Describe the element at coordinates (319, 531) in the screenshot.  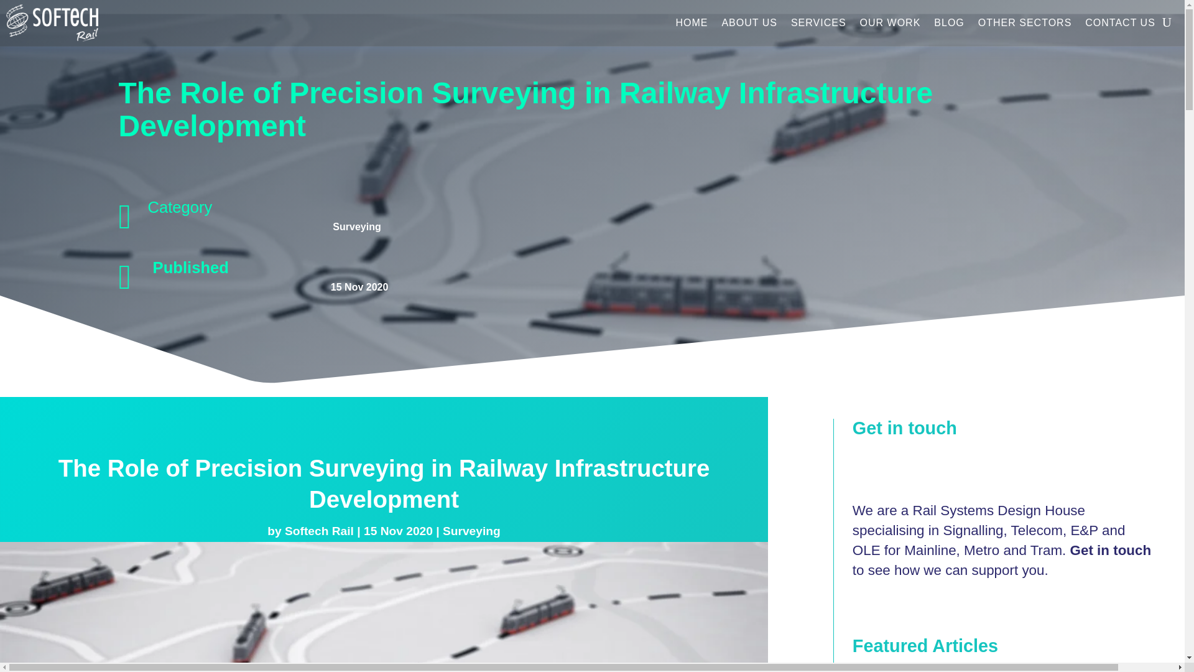
I see `Posts by Softech Rail` at that location.